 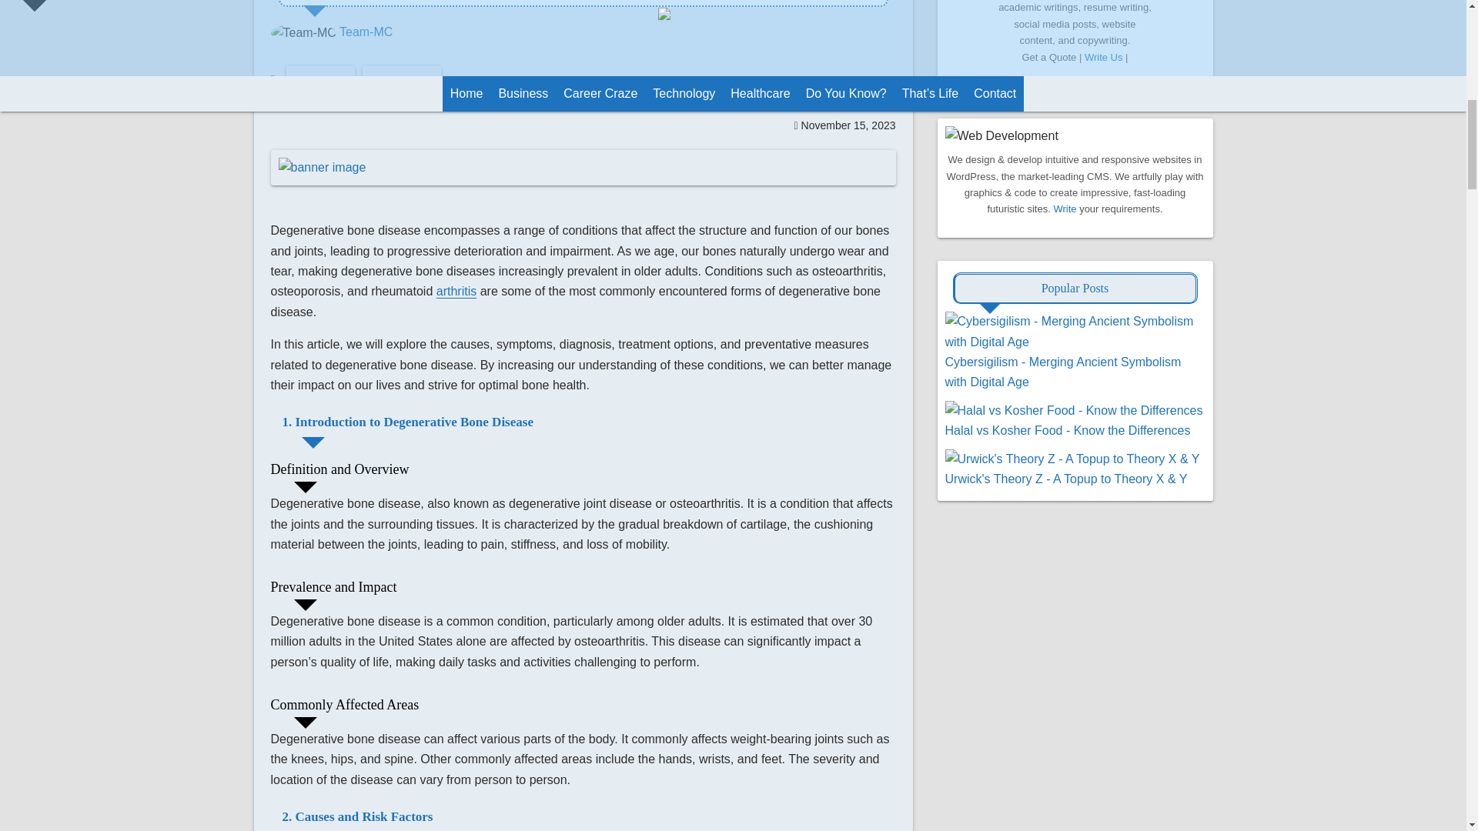 What do you see at coordinates (401, 79) in the screenshot?
I see `Medical Care` at bounding box center [401, 79].